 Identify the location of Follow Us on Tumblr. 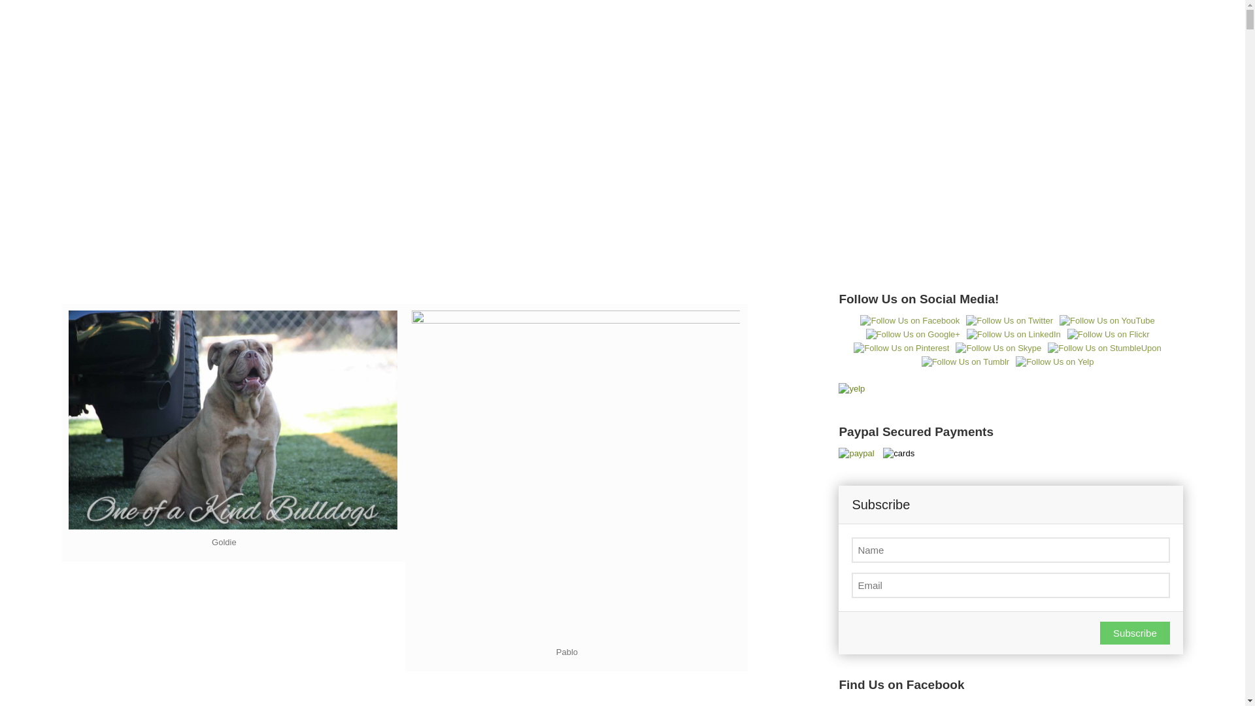
(965, 362).